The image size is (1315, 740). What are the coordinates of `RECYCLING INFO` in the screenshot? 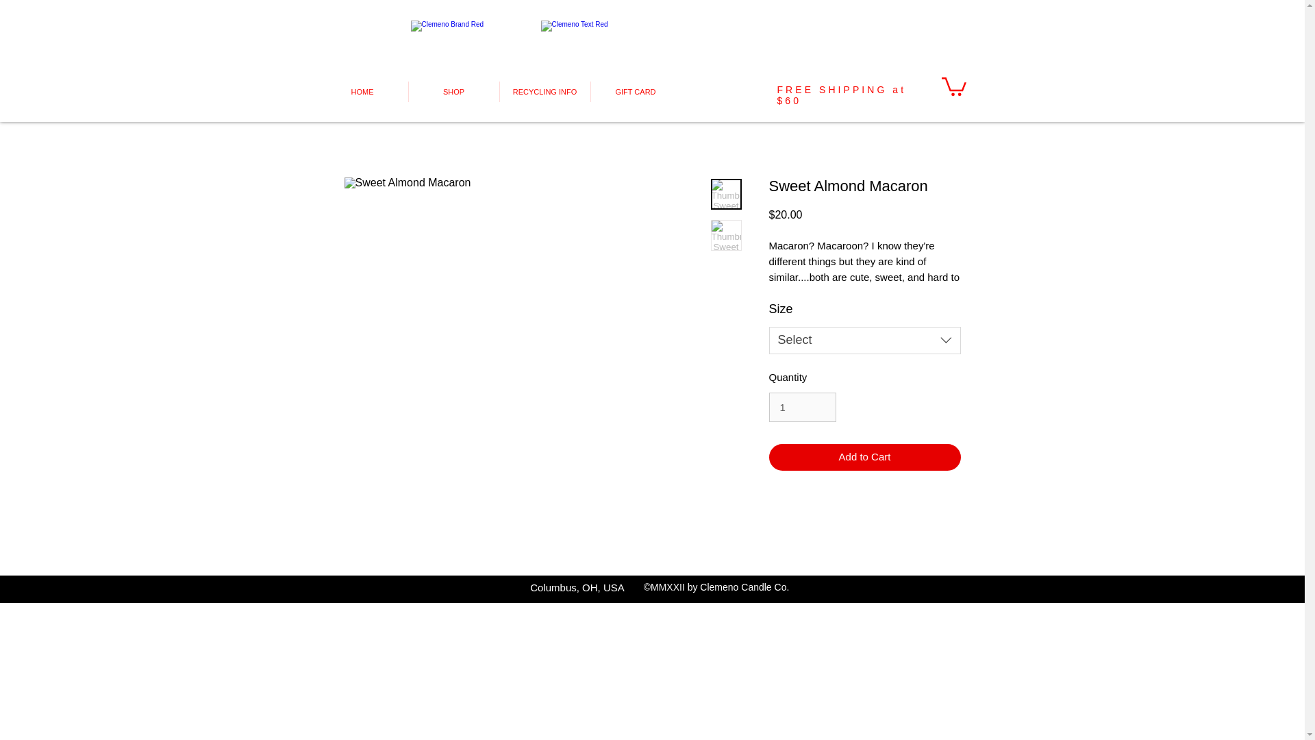 It's located at (544, 92).